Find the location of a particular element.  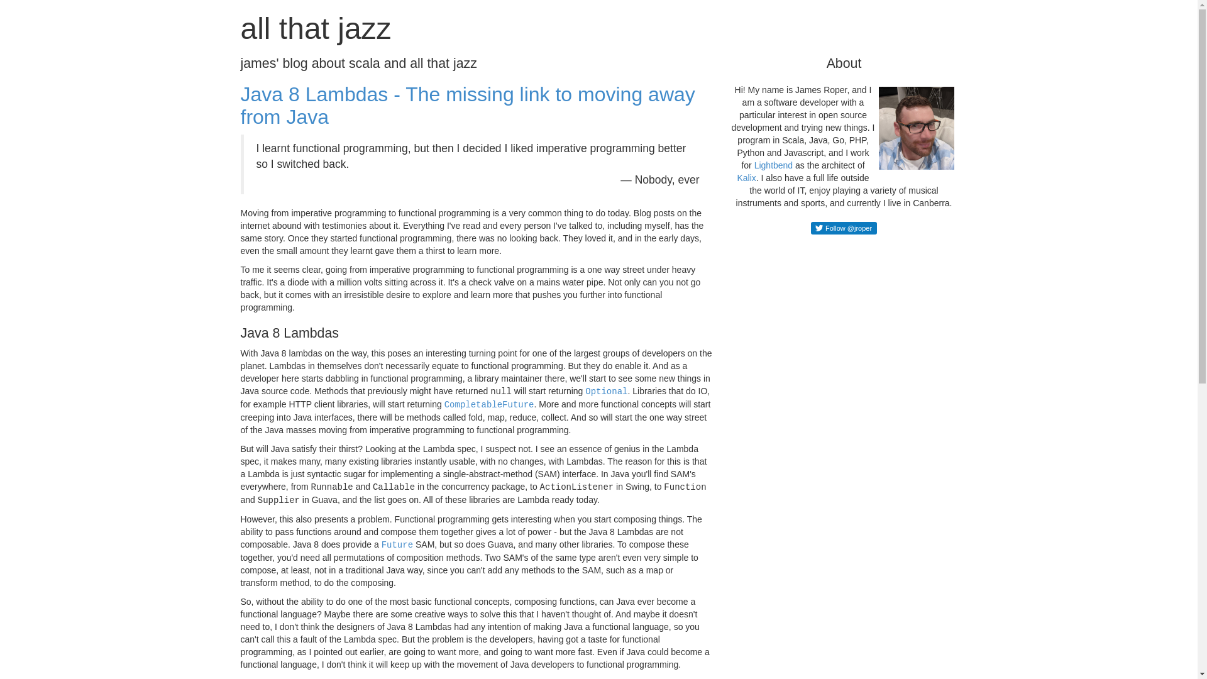

Future is located at coordinates (397, 544).